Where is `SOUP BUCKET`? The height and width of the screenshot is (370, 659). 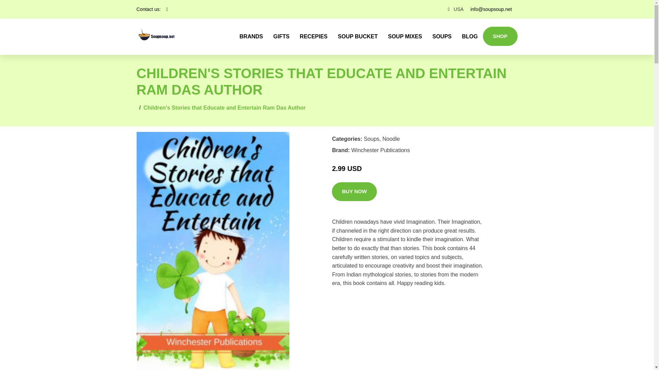 SOUP BUCKET is located at coordinates (358, 36).